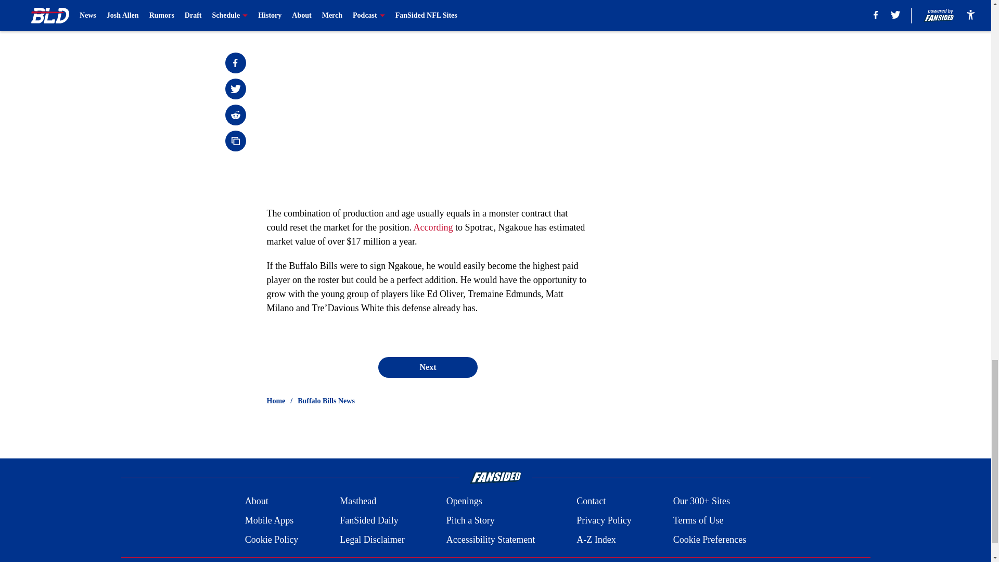 The height and width of the screenshot is (562, 999). What do you see at coordinates (276, 401) in the screenshot?
I see `Home` at bounding box center [276, 401].